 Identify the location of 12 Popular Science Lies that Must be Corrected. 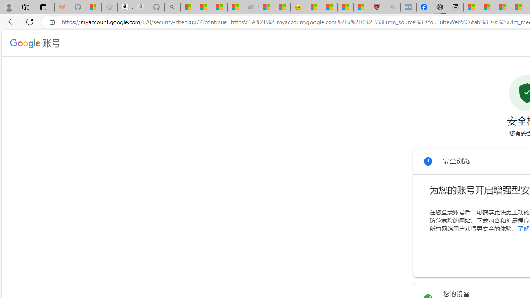
(361, 7).